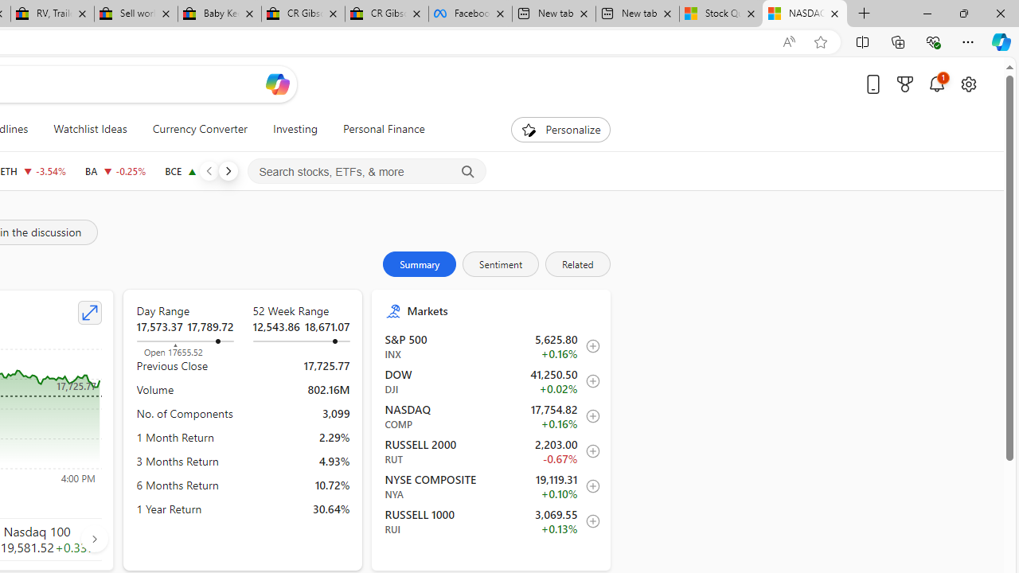 This screenshot has width=1019, height=573. What do you see at coordinates (91, 129) in the screenshot?
I see `Watchlist Ideas` at bounding box center [91, 129].